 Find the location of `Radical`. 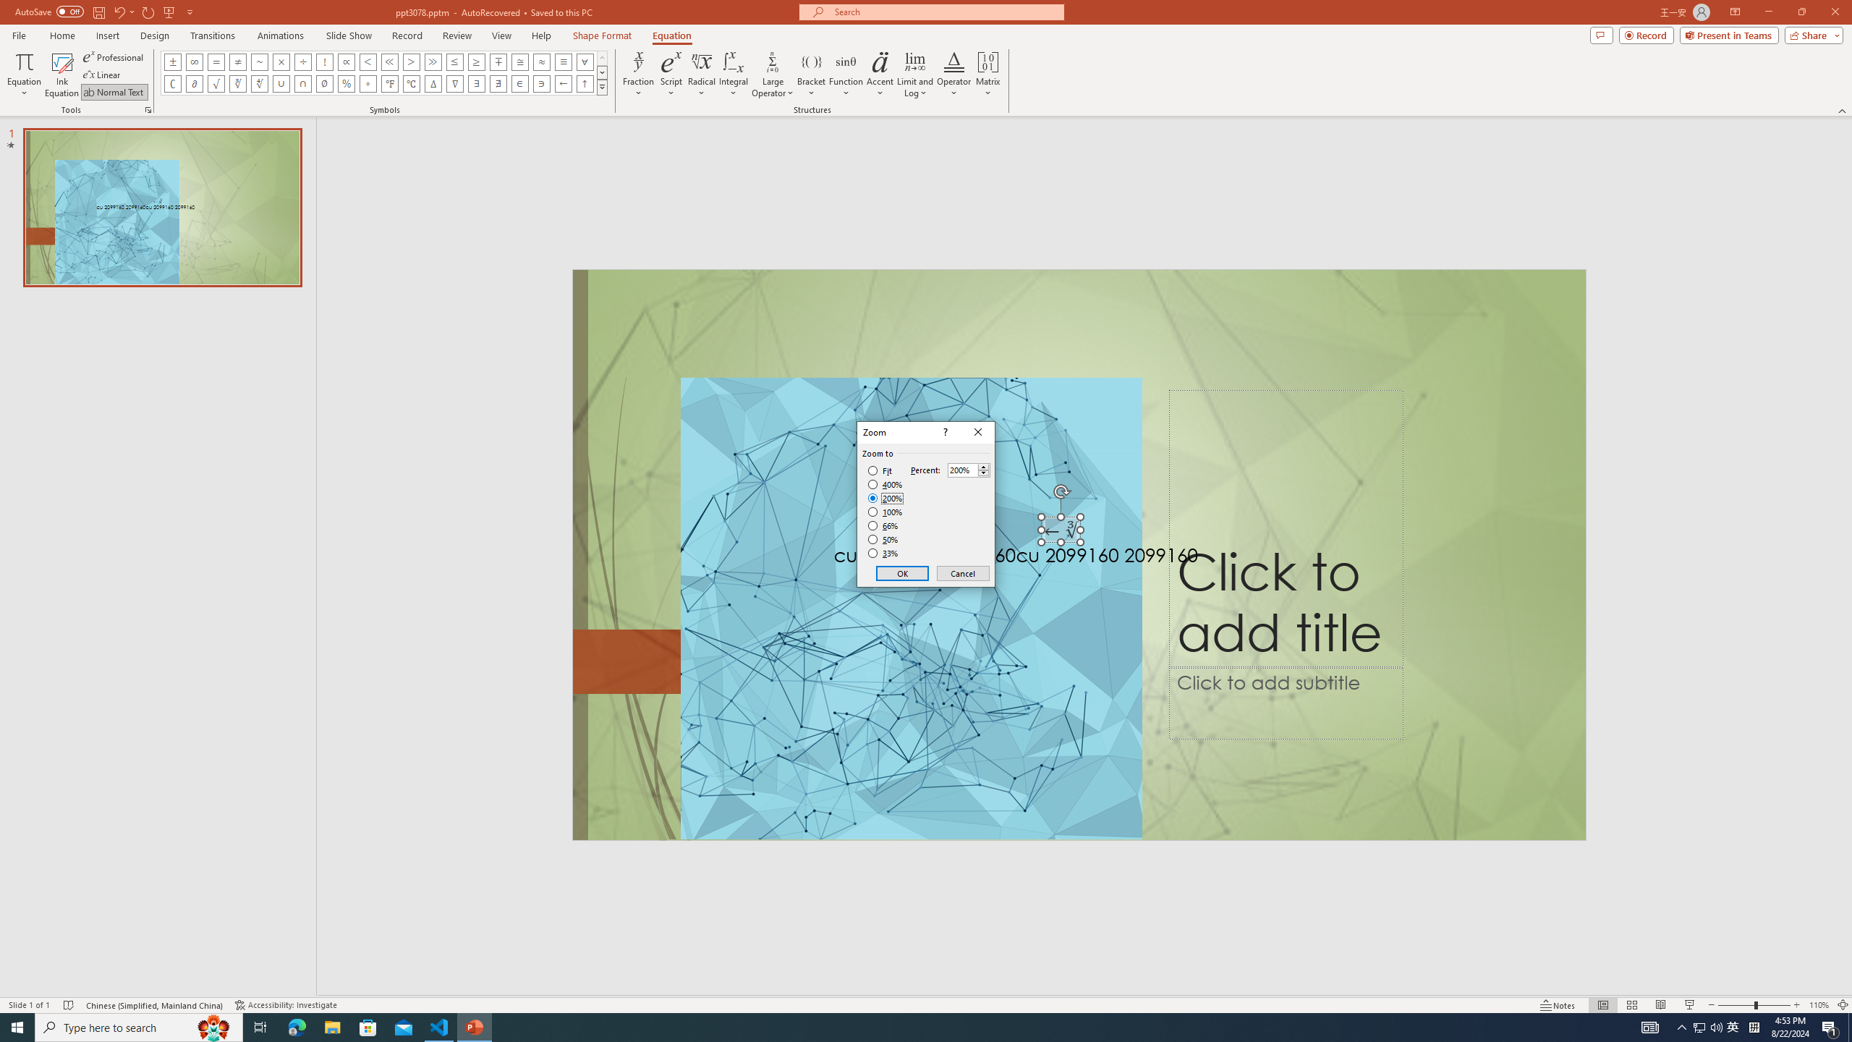

Radical is located at coordinates (702, 75).